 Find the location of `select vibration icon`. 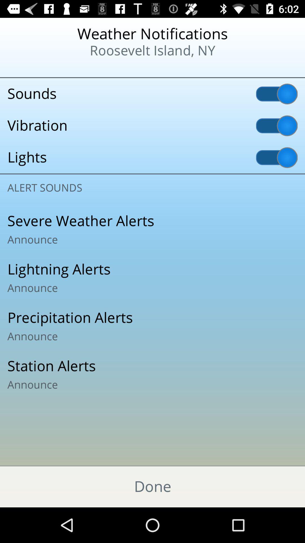

select vibration icon is located at coordinates (152, 126).